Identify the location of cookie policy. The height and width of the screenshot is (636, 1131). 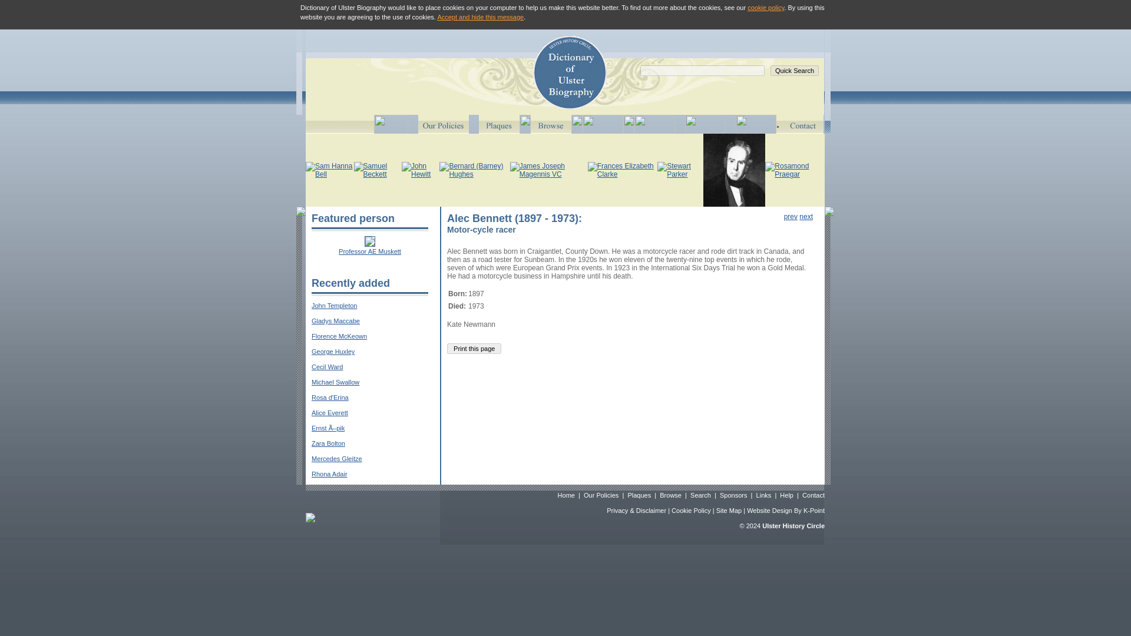
(766, 7).